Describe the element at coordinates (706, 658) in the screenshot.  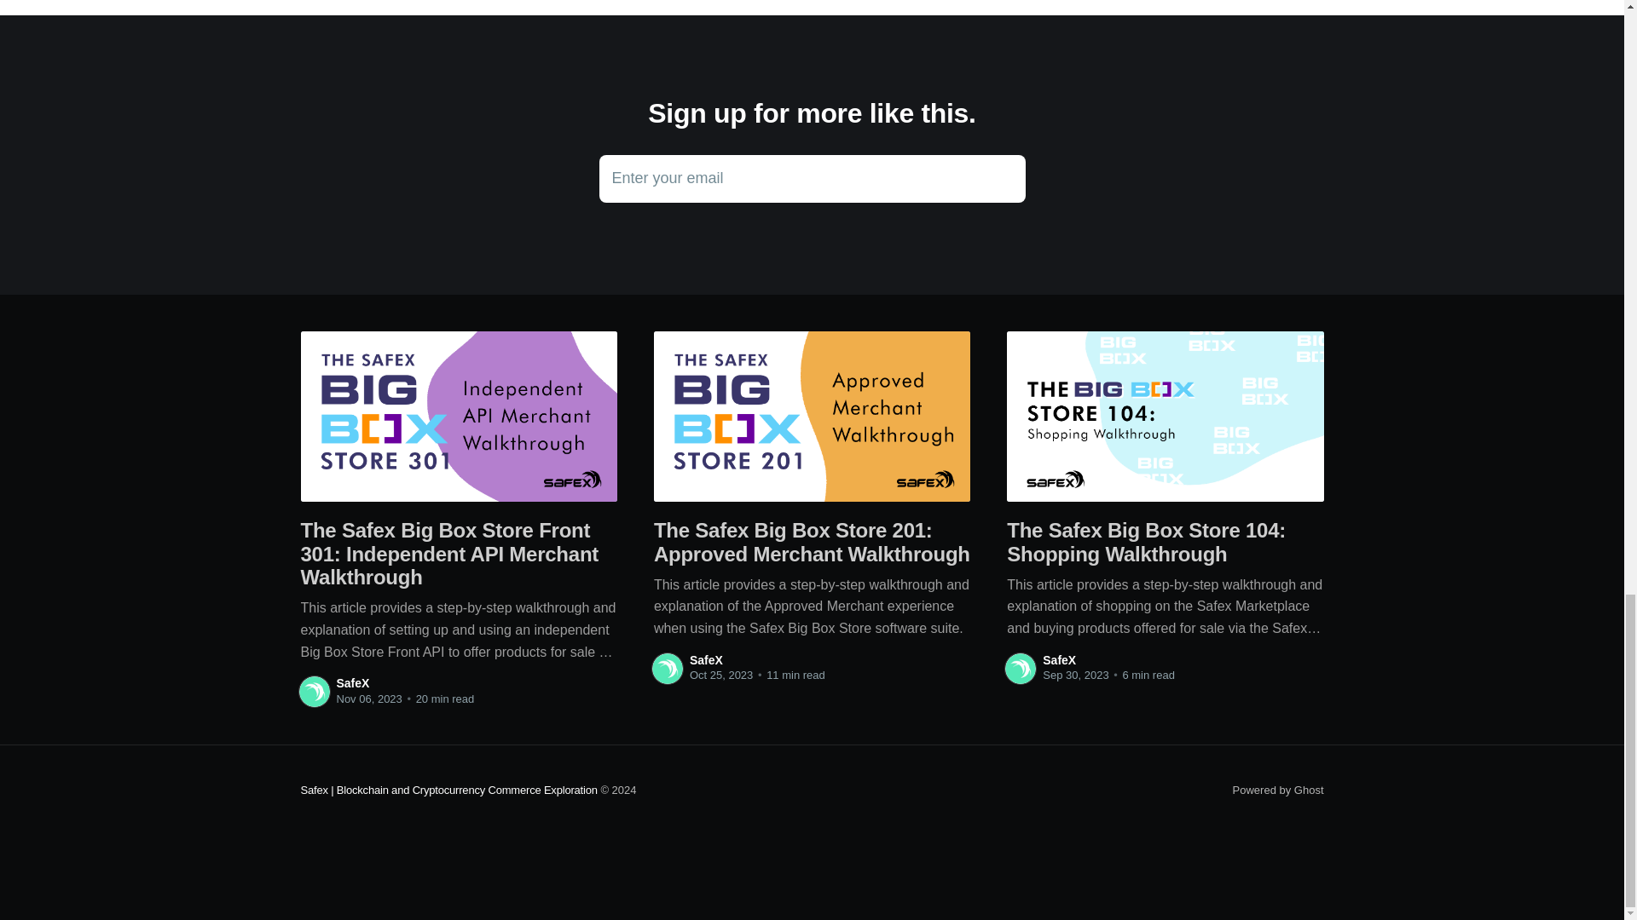
I see `SafeX` at that location.